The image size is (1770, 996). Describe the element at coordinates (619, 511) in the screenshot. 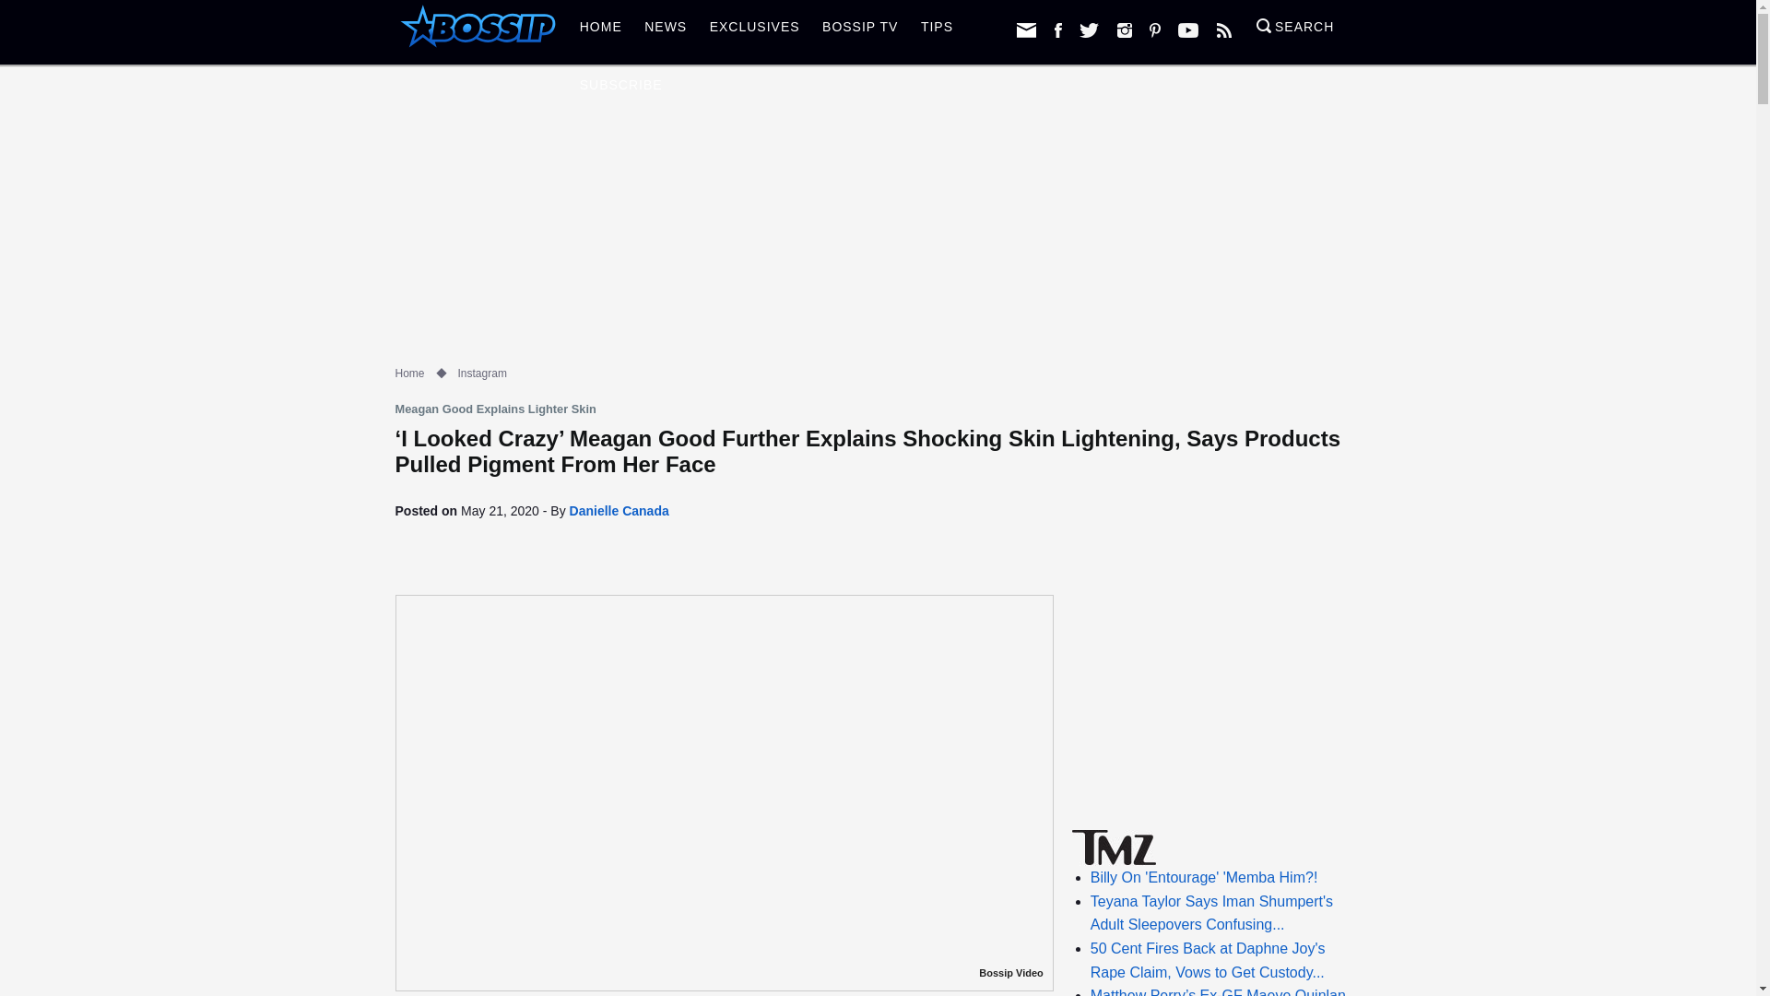

I see `Posts by Danielle Canada` at that location.